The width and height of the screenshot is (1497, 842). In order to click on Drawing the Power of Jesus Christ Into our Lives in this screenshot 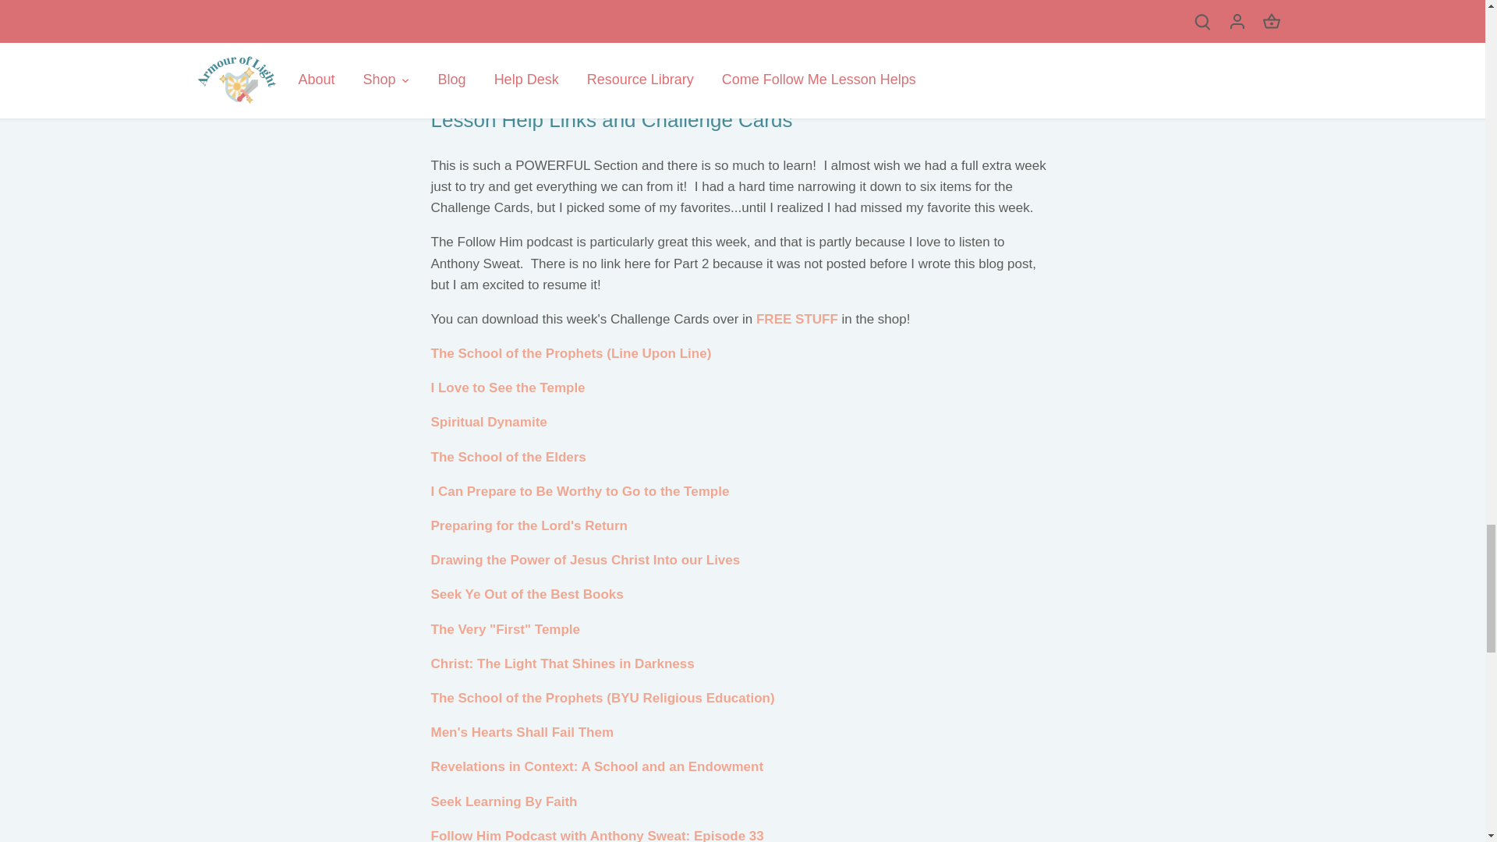, I will do `click(585, 560)`.